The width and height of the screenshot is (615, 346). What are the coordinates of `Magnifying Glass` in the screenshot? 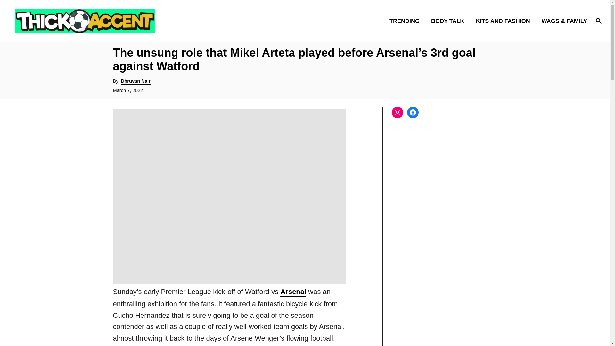 It's located at (598, 20).